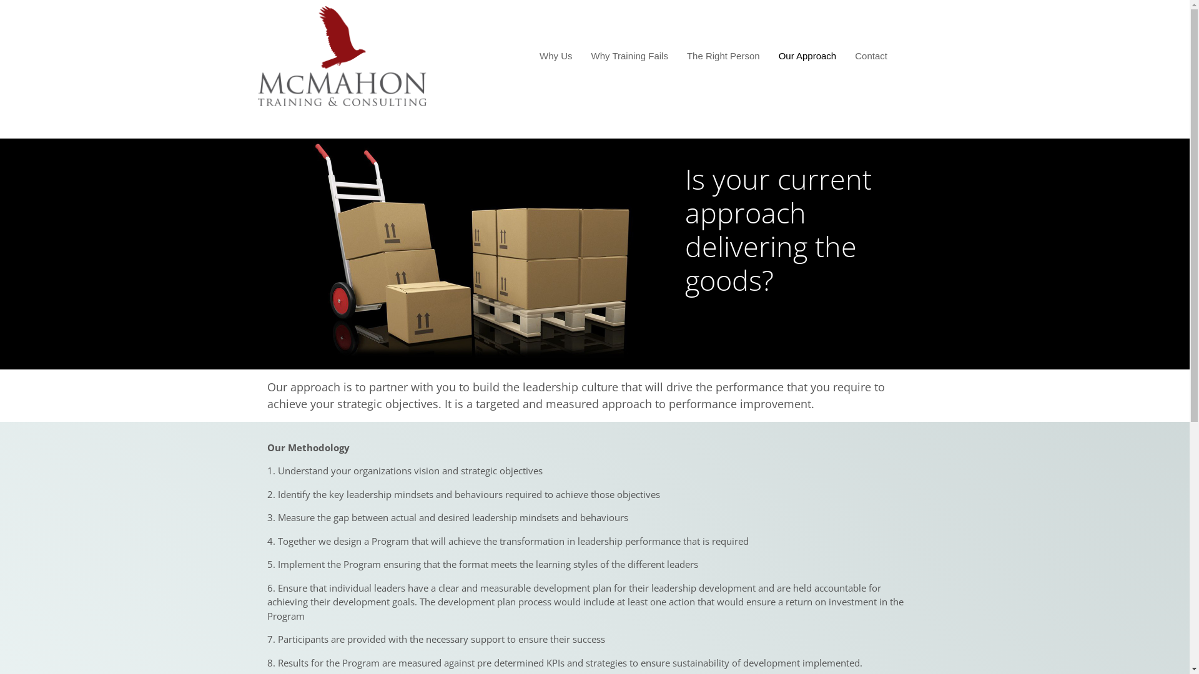 The image size is (1199, 674). Describe the element at coordinates (723, 56) in the screenshot. I see `The Right Person` at that location.